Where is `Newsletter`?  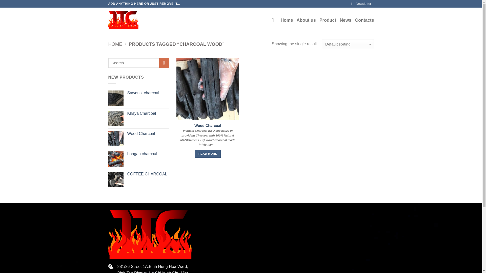 Newsletter is located at coordinates (361, 4).